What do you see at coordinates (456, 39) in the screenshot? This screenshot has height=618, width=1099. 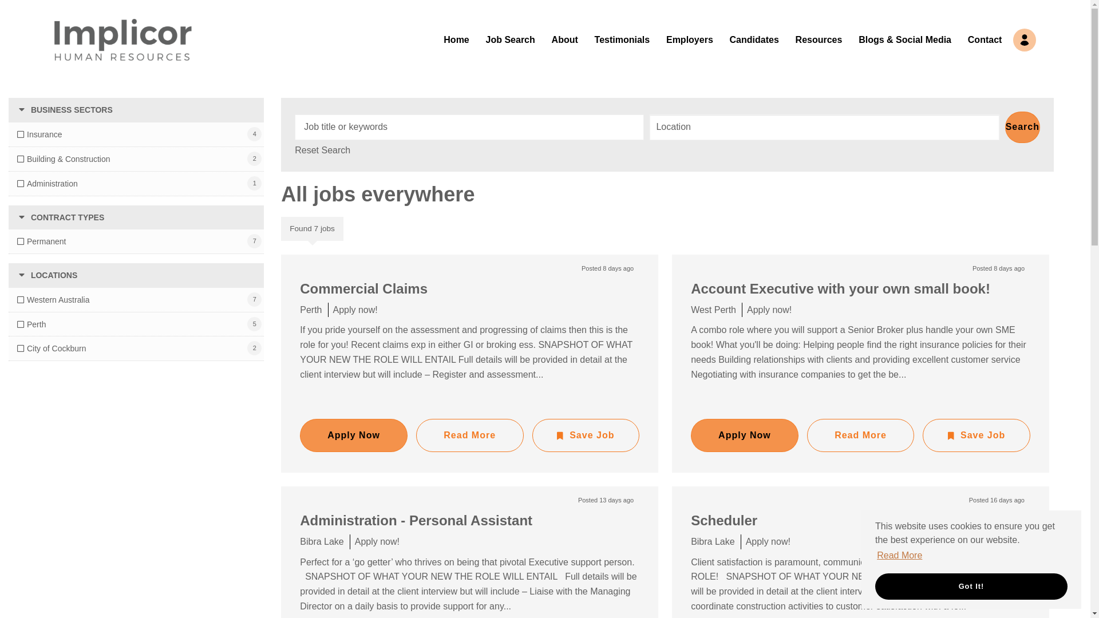 I see `Home` at bounding box center [456, 39].